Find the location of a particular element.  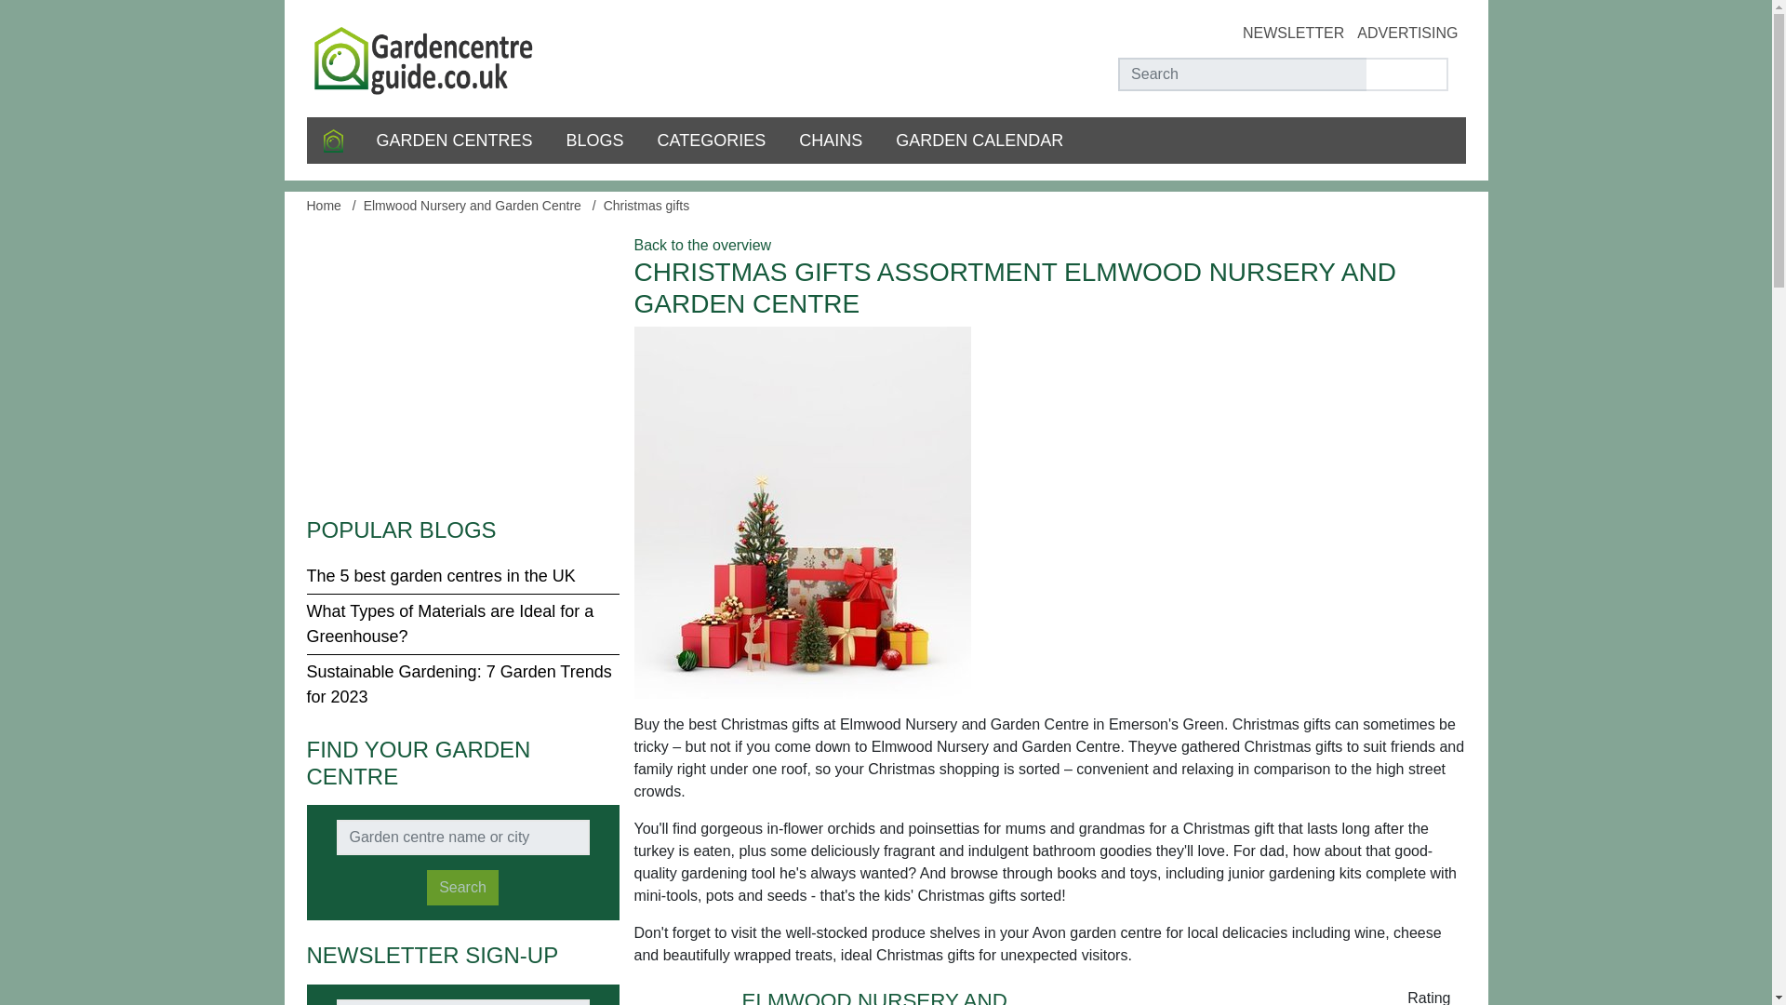

Home is located at coordinates (324, 205).